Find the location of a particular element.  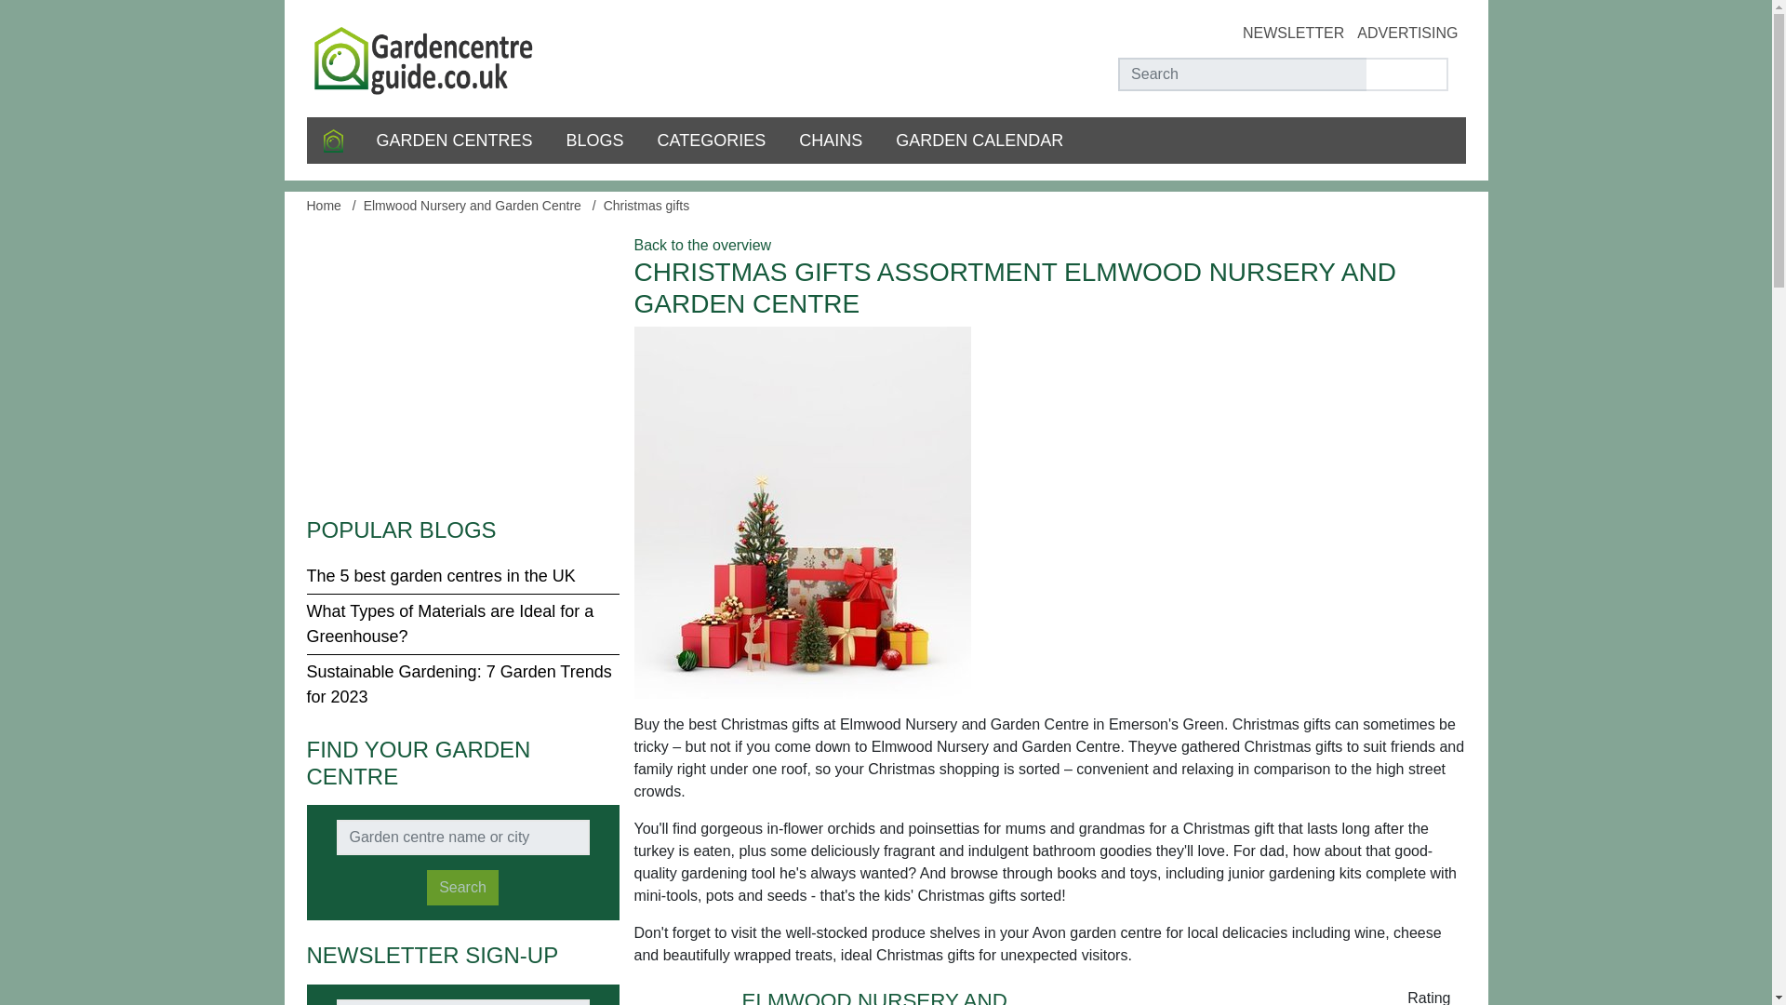

Home is located at coordinates (324, 205).